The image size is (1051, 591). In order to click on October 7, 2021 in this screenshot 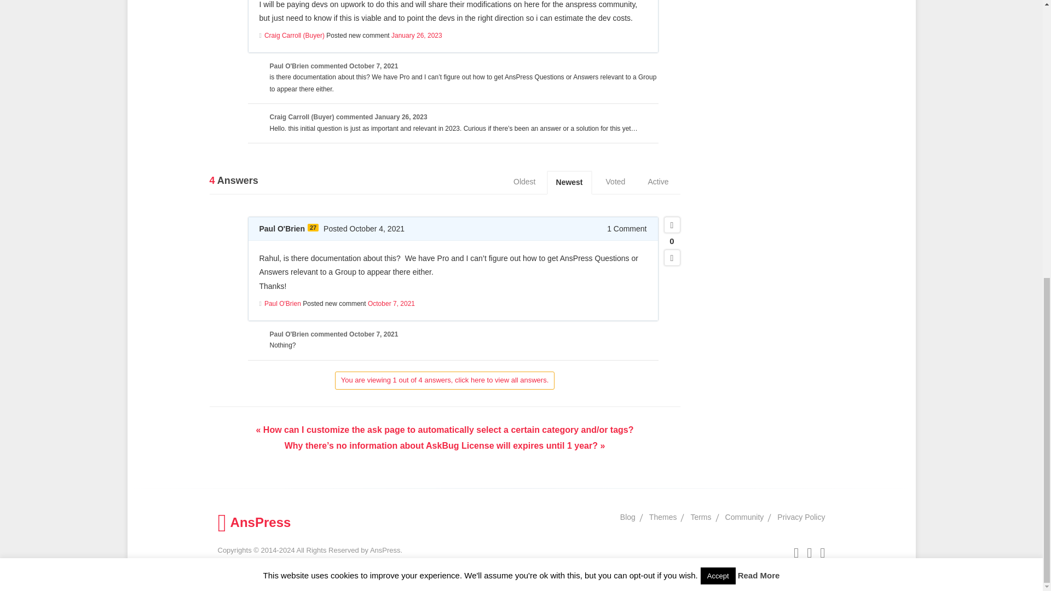, I will do `click(373, 66)`.